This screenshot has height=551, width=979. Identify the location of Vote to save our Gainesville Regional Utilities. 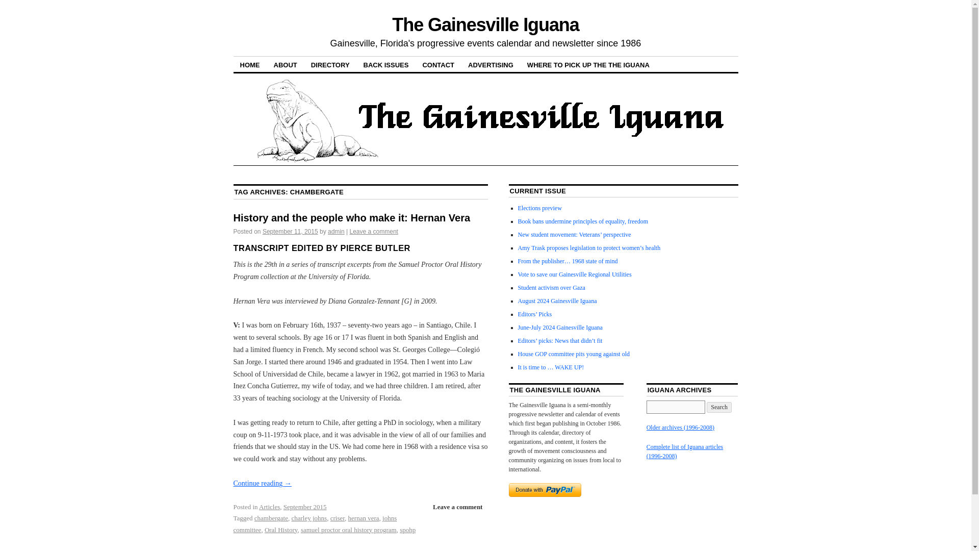
(574, 274).